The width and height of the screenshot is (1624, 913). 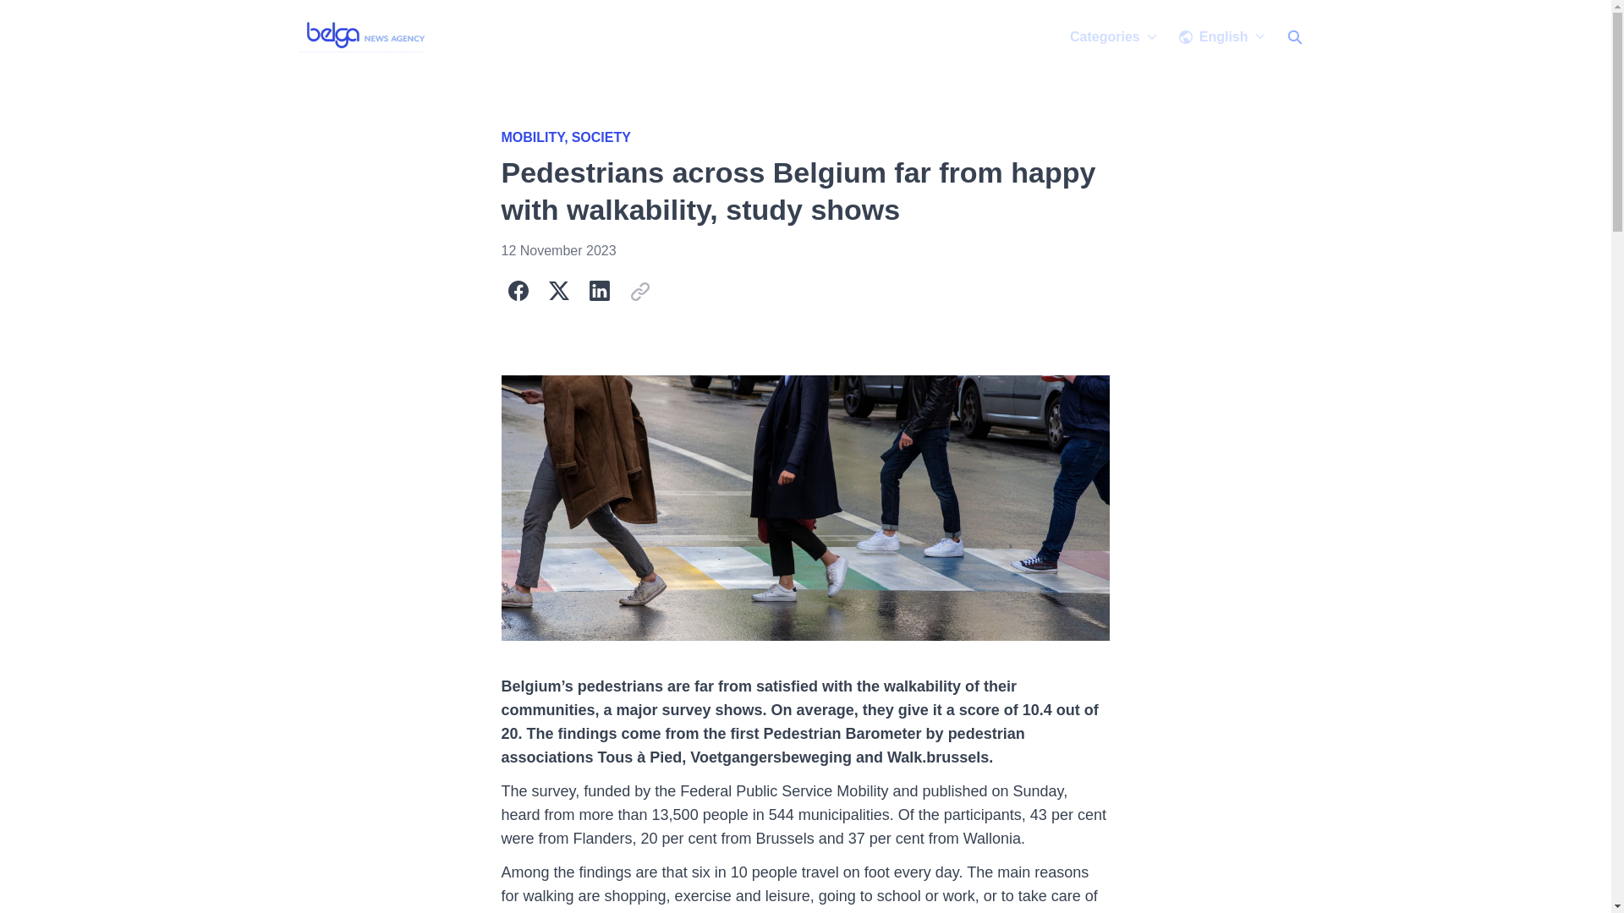 What do you see at coordinates (639, 291) in the screenshot?
I see `Copy URL` at bounding box center [639, 291].